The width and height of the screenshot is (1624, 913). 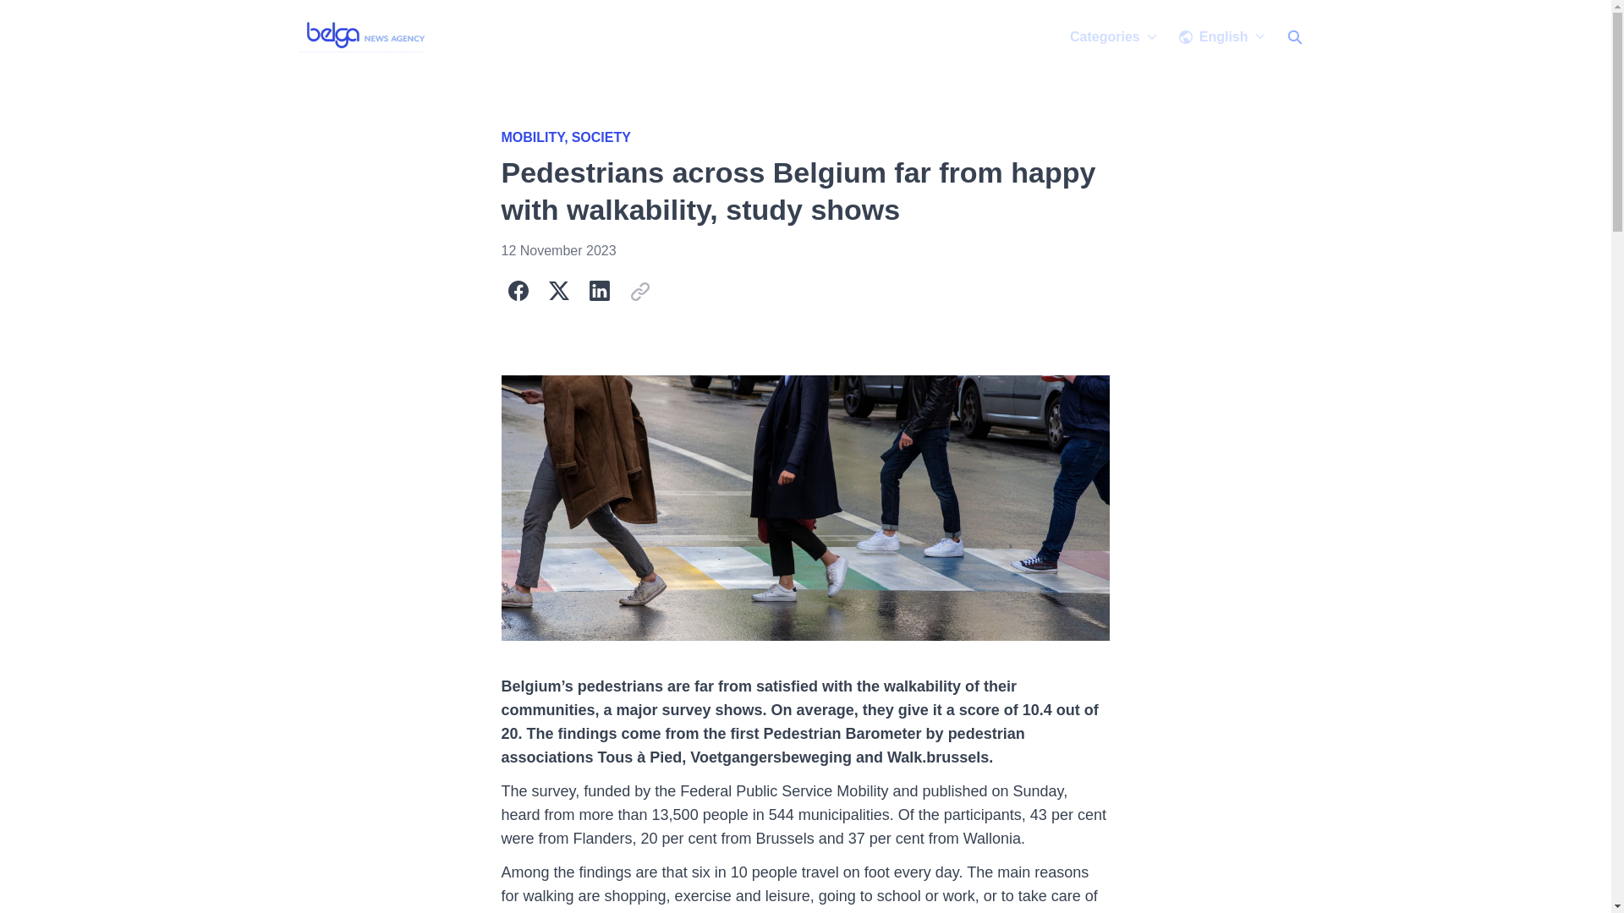 What do you see at coordinates (639, 291) in the screenshot?
I see `Copy URL` at bounding box center [639, 291].